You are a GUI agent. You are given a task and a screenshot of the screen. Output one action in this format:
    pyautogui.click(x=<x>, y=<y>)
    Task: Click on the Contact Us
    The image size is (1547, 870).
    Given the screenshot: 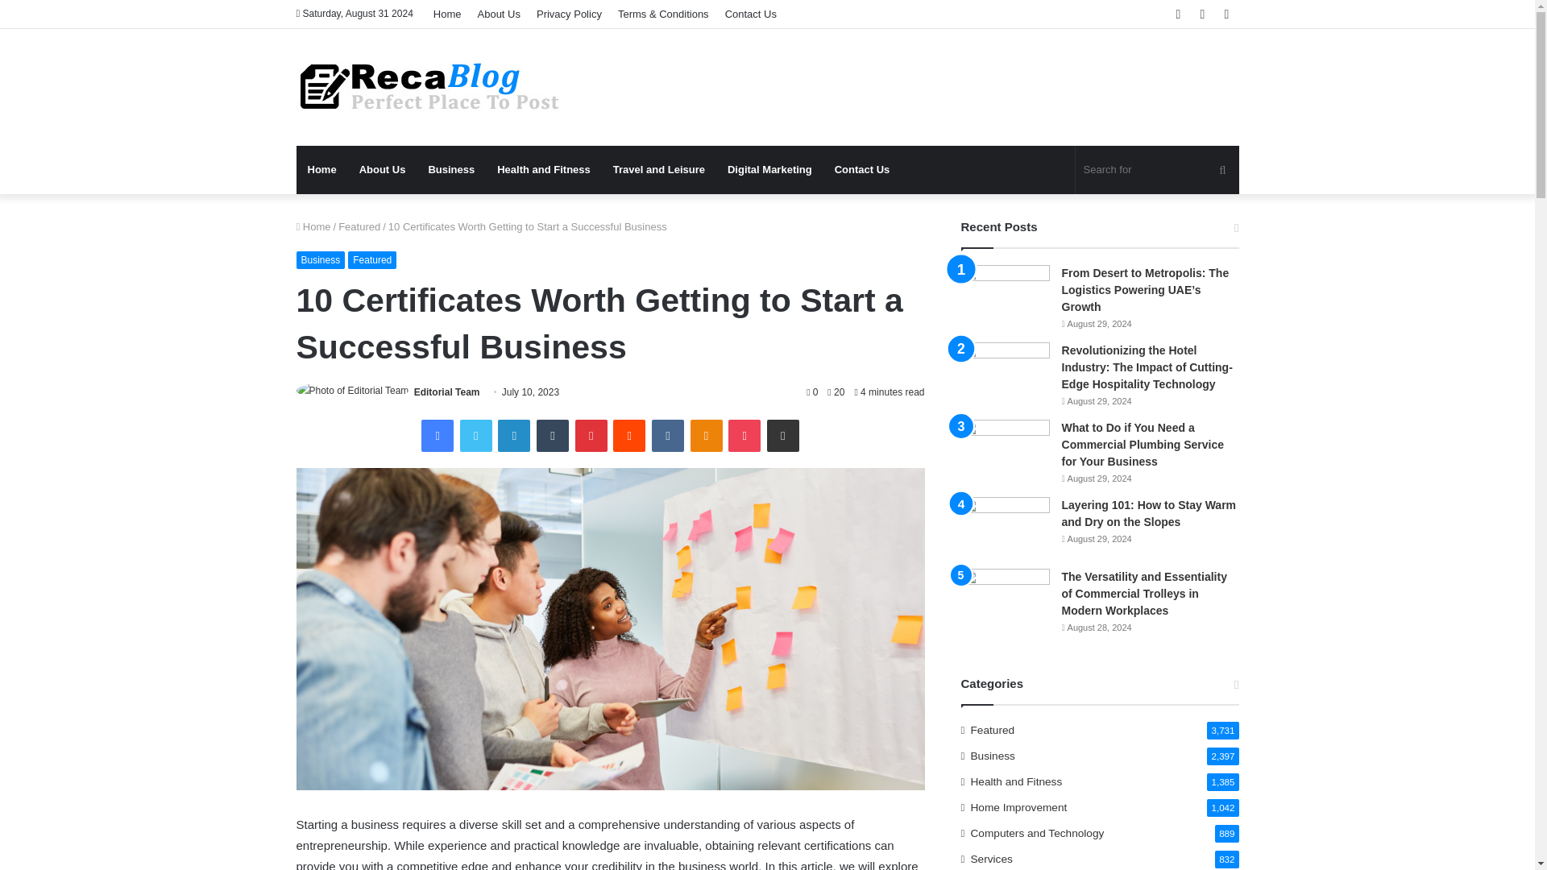 What is the action you would take?
    pyautogui.click(x=751, y=14)
    